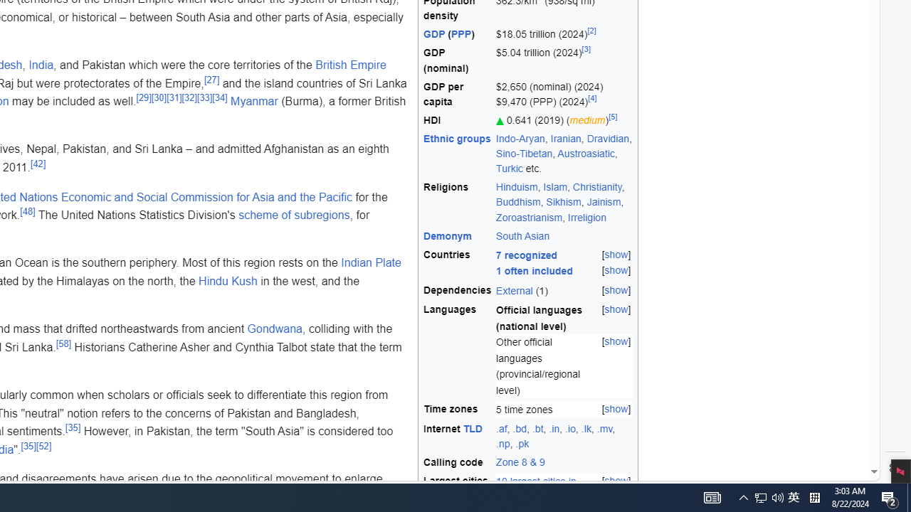  Describe the element at coordinates (535, 271) in the screenshot. I see `1 often included` at that location.